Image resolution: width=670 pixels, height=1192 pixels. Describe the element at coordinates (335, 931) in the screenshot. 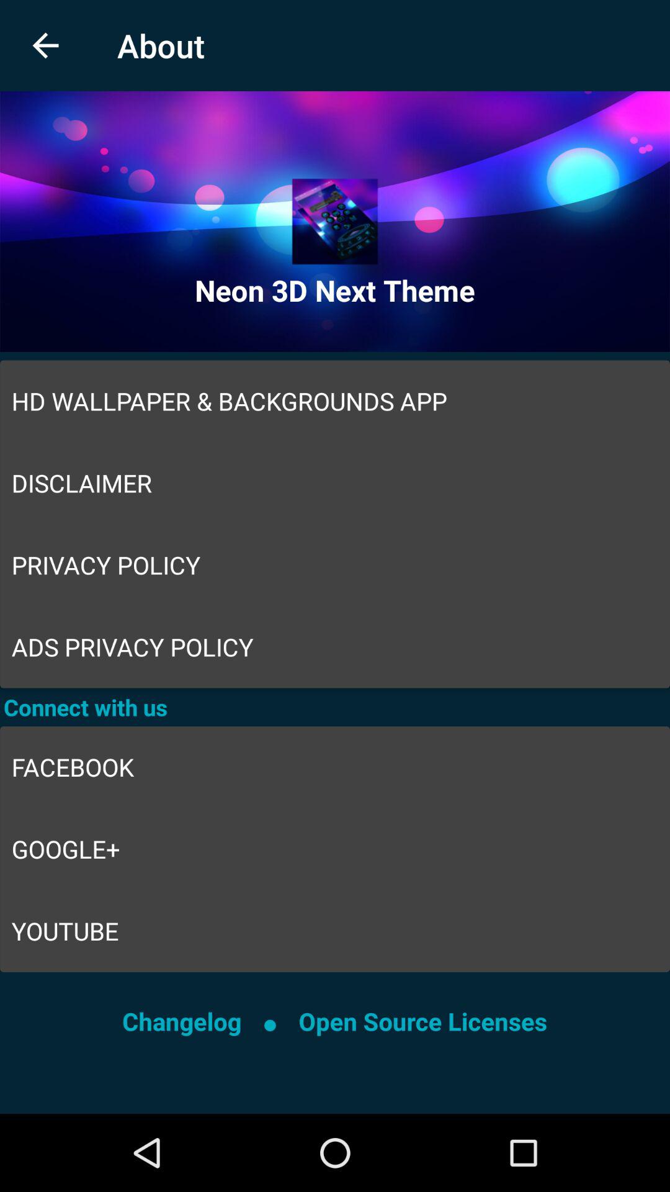

I see `press the youtube icon` at that location.